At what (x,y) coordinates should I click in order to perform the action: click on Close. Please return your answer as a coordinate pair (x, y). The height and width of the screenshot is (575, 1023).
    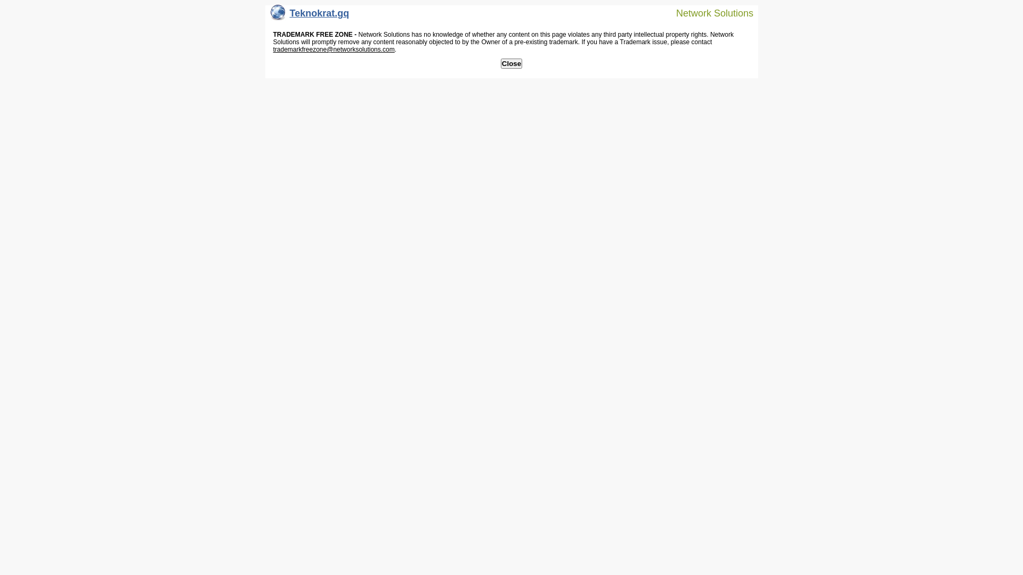
    Looking at the image, I should click on (511, 64).